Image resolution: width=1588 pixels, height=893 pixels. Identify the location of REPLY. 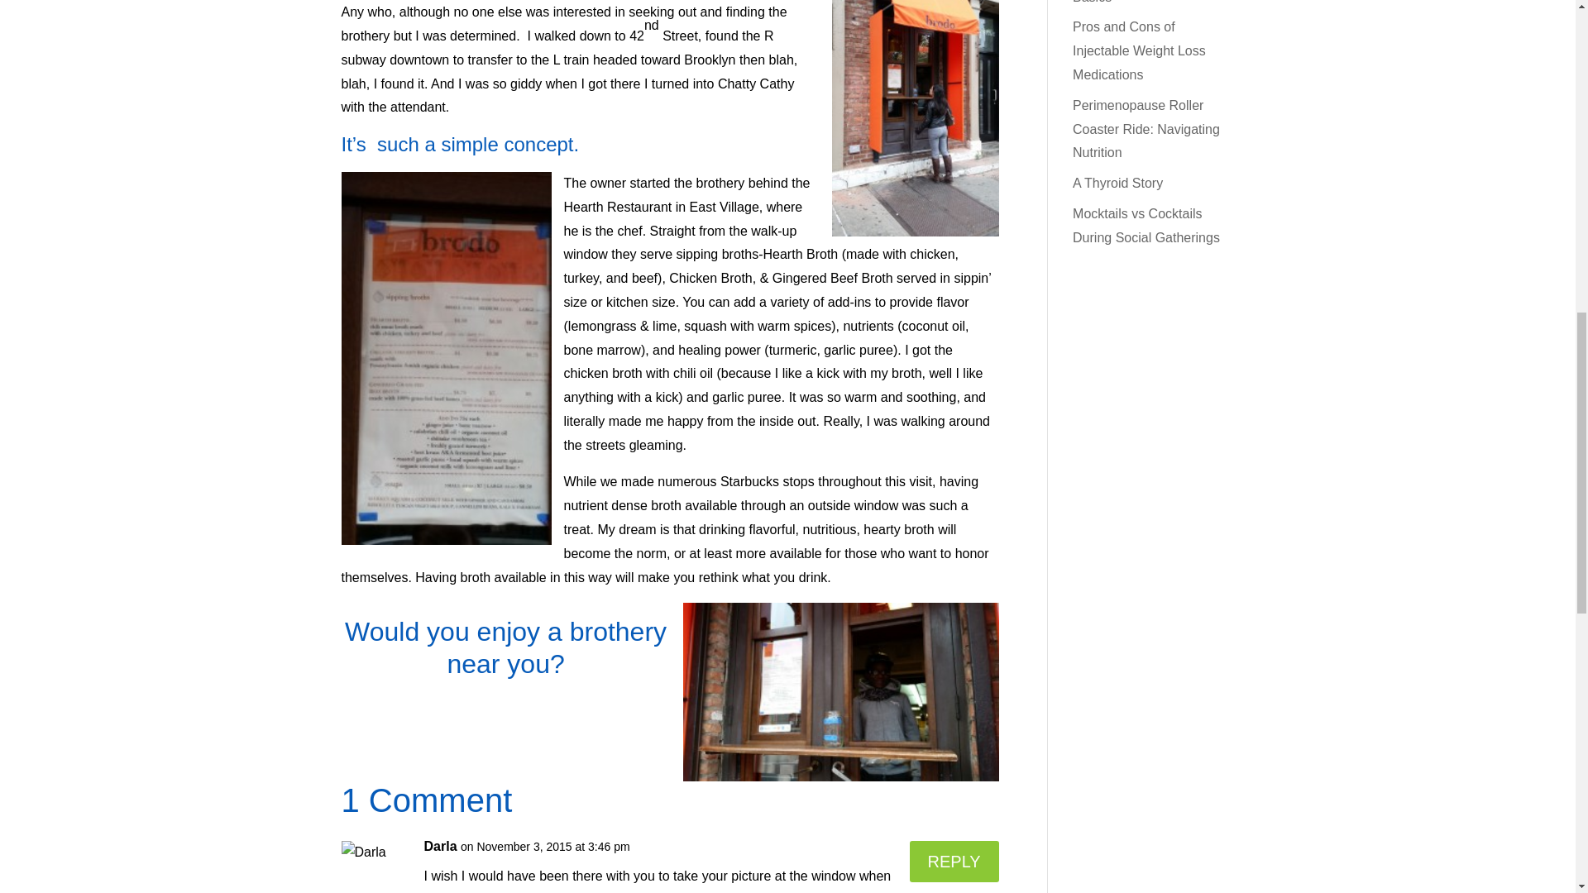
(954, 862).